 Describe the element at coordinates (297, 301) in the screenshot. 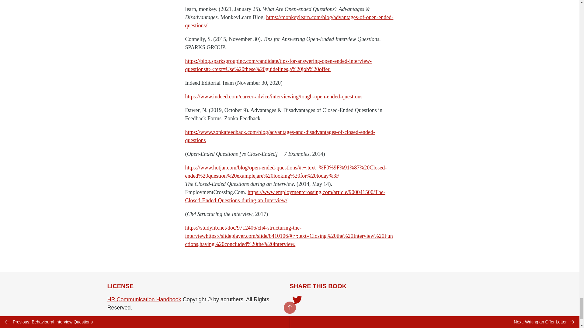

I see `Share on Twitter` at that location.